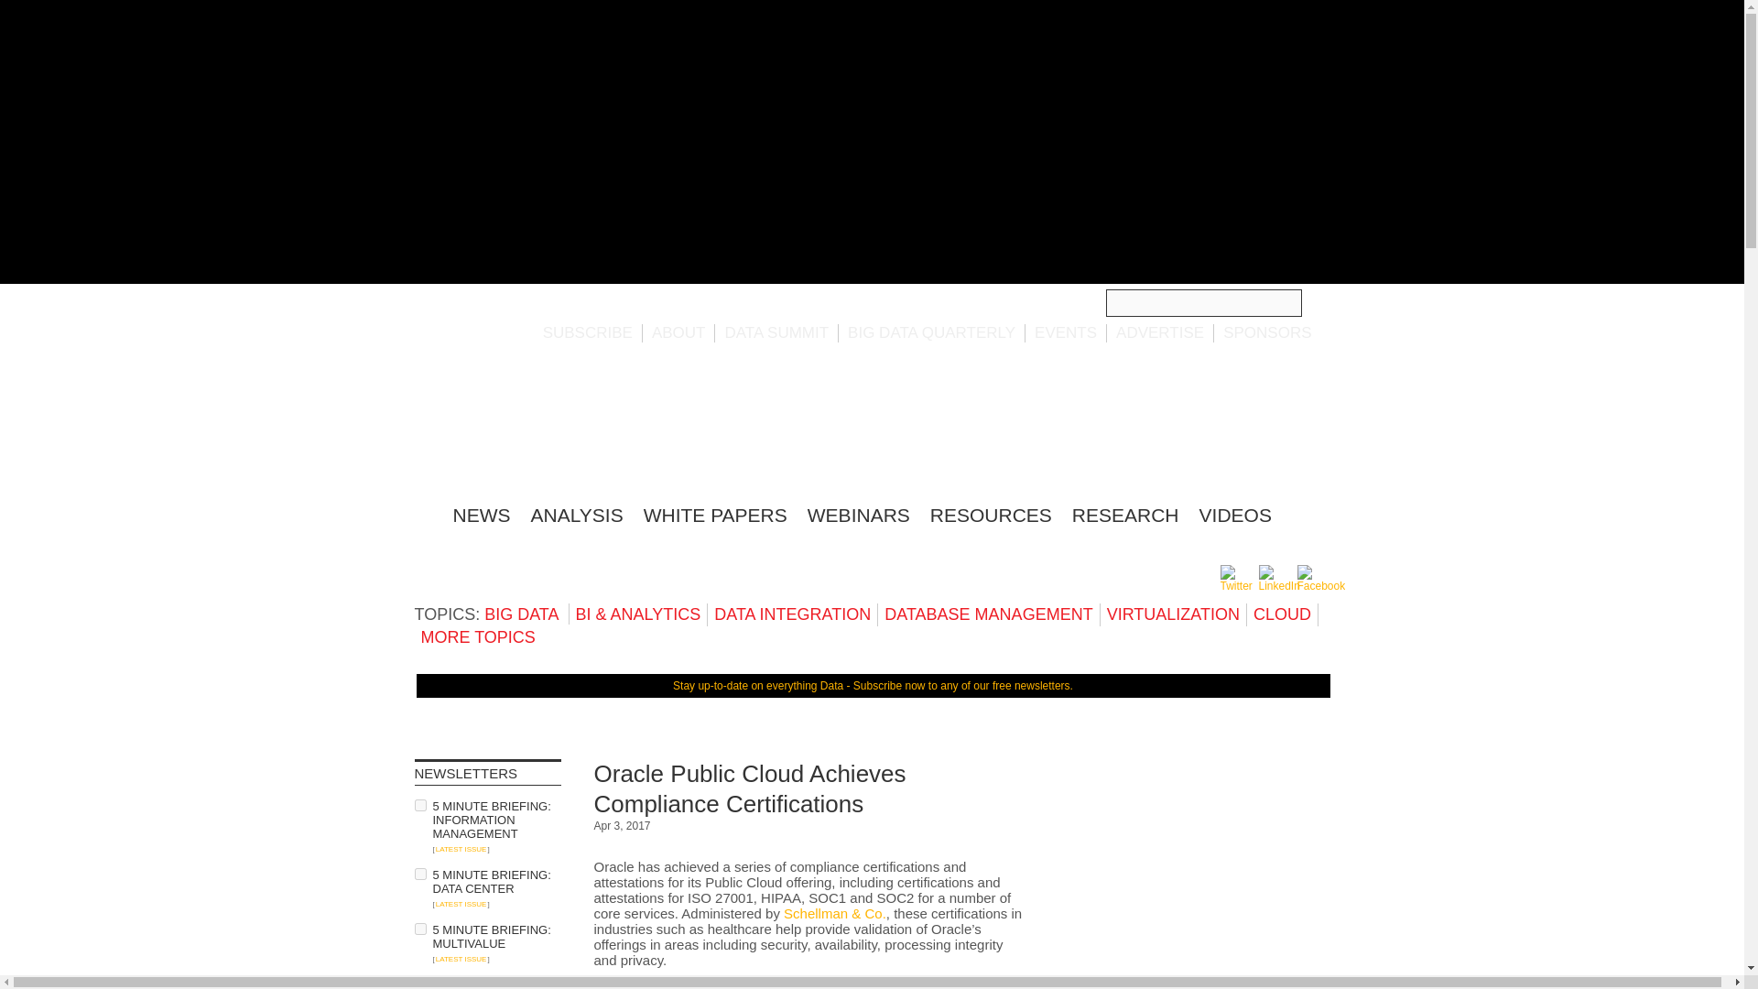  Describe the element at coordinates (588, 332) in the screenshot. I see `SUBSCRIBE` at that location.